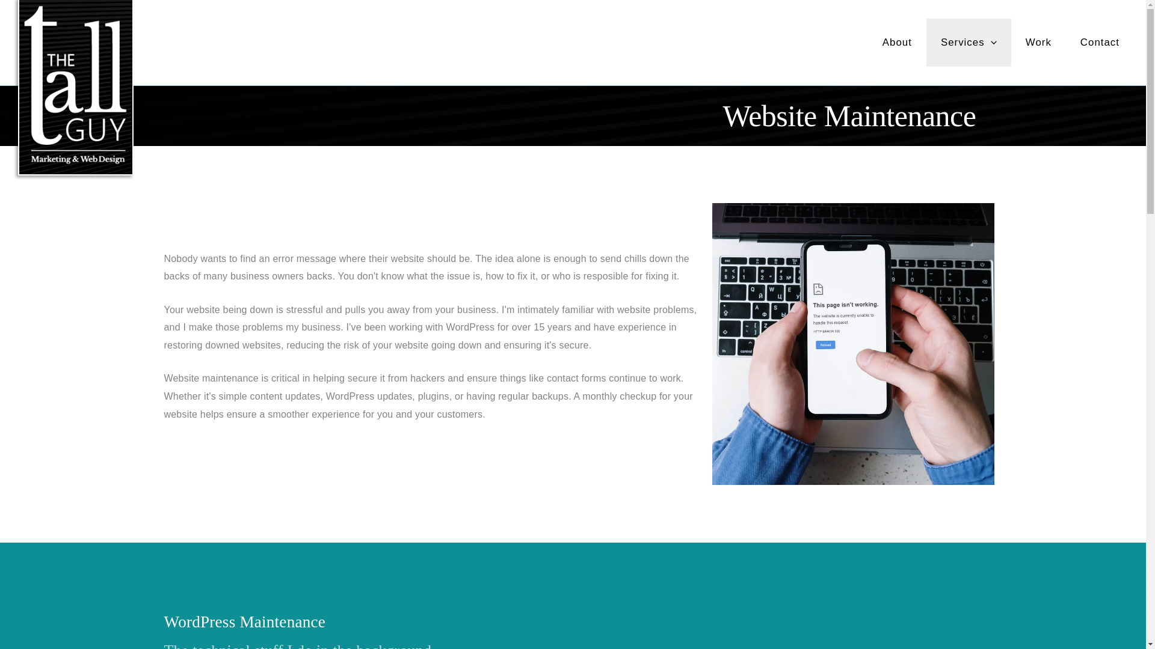  I want to click on Contact, so click(1100, 43).